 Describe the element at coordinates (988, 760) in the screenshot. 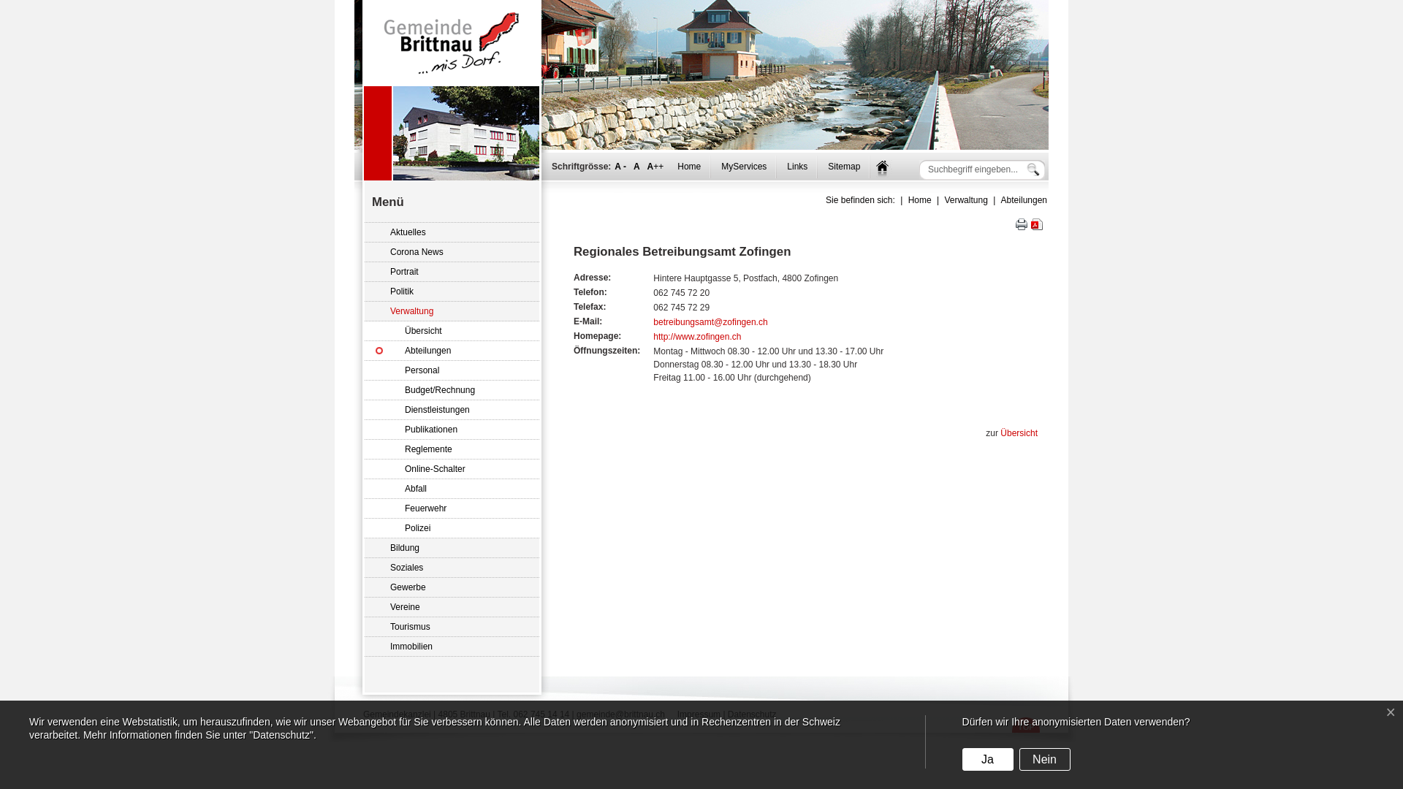

I see `Ja` at that location.